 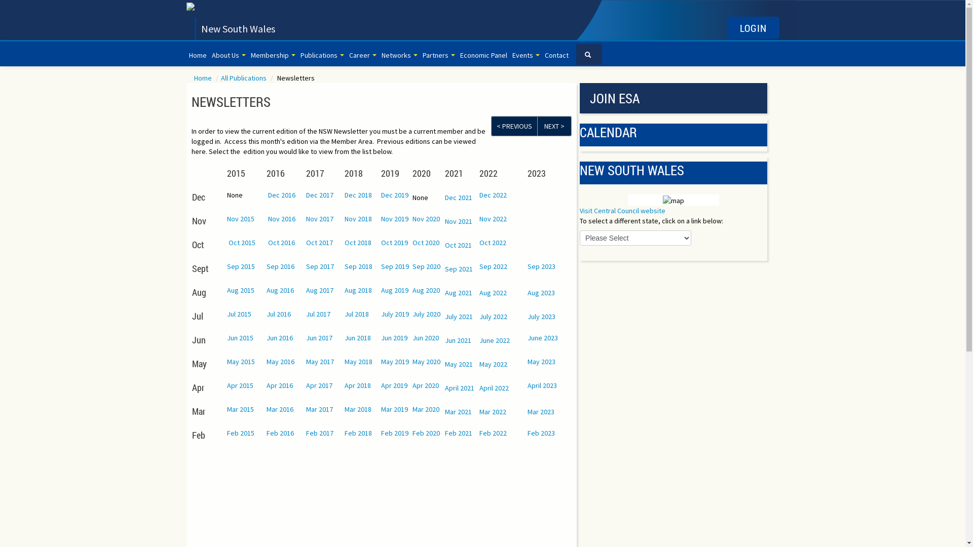 What do you see at coordinates (279, 314) in the screenshot?
I see `Jul 2016` at bounding box center [279, 314].